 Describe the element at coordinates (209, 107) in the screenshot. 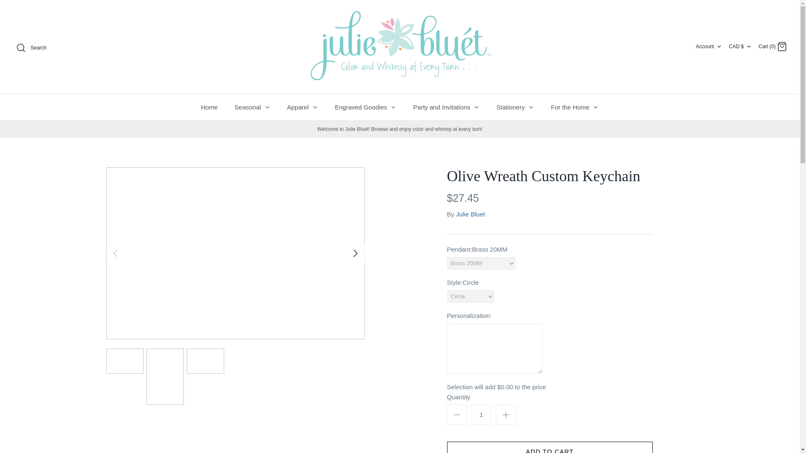

I see `Home` at that location.